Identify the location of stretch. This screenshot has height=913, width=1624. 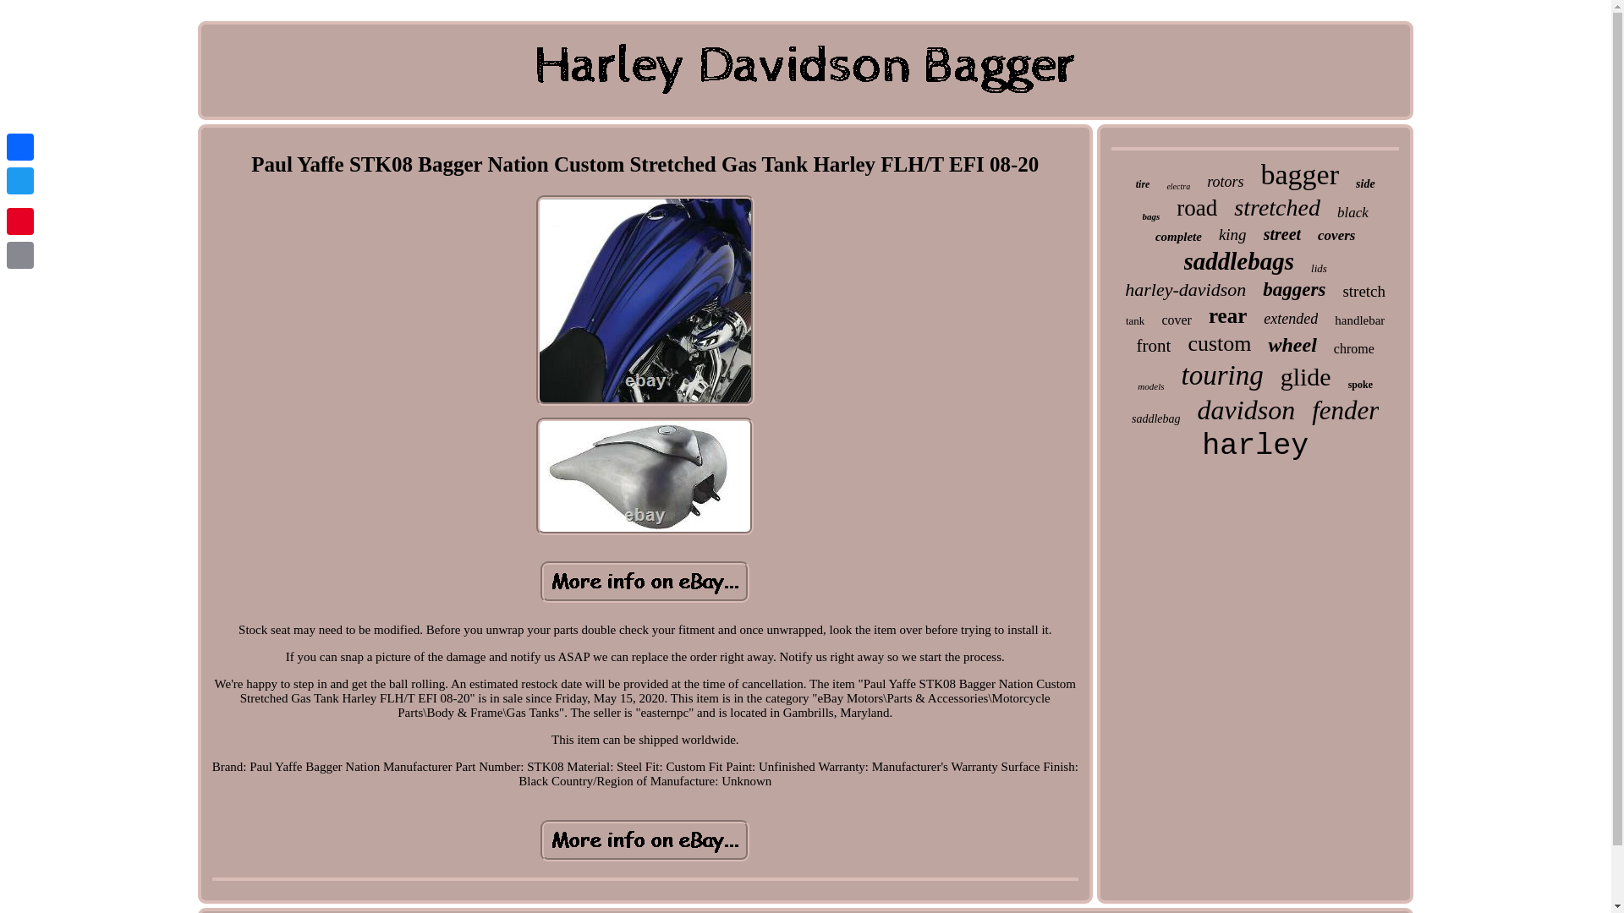
(1363, 291).